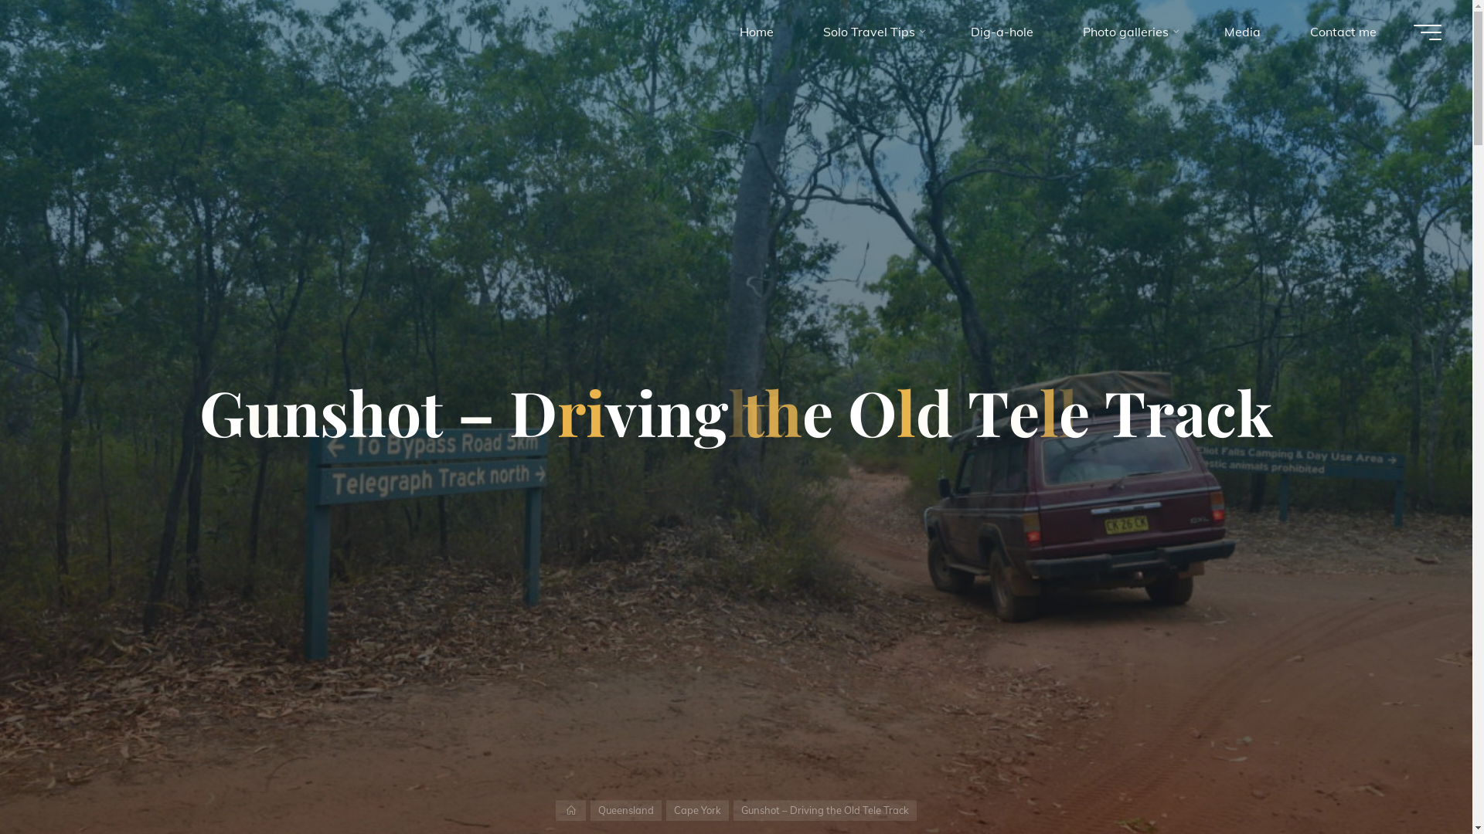  Describe the element at coordinates (1243, 32) in the screenshot. I see `Media` at that location.